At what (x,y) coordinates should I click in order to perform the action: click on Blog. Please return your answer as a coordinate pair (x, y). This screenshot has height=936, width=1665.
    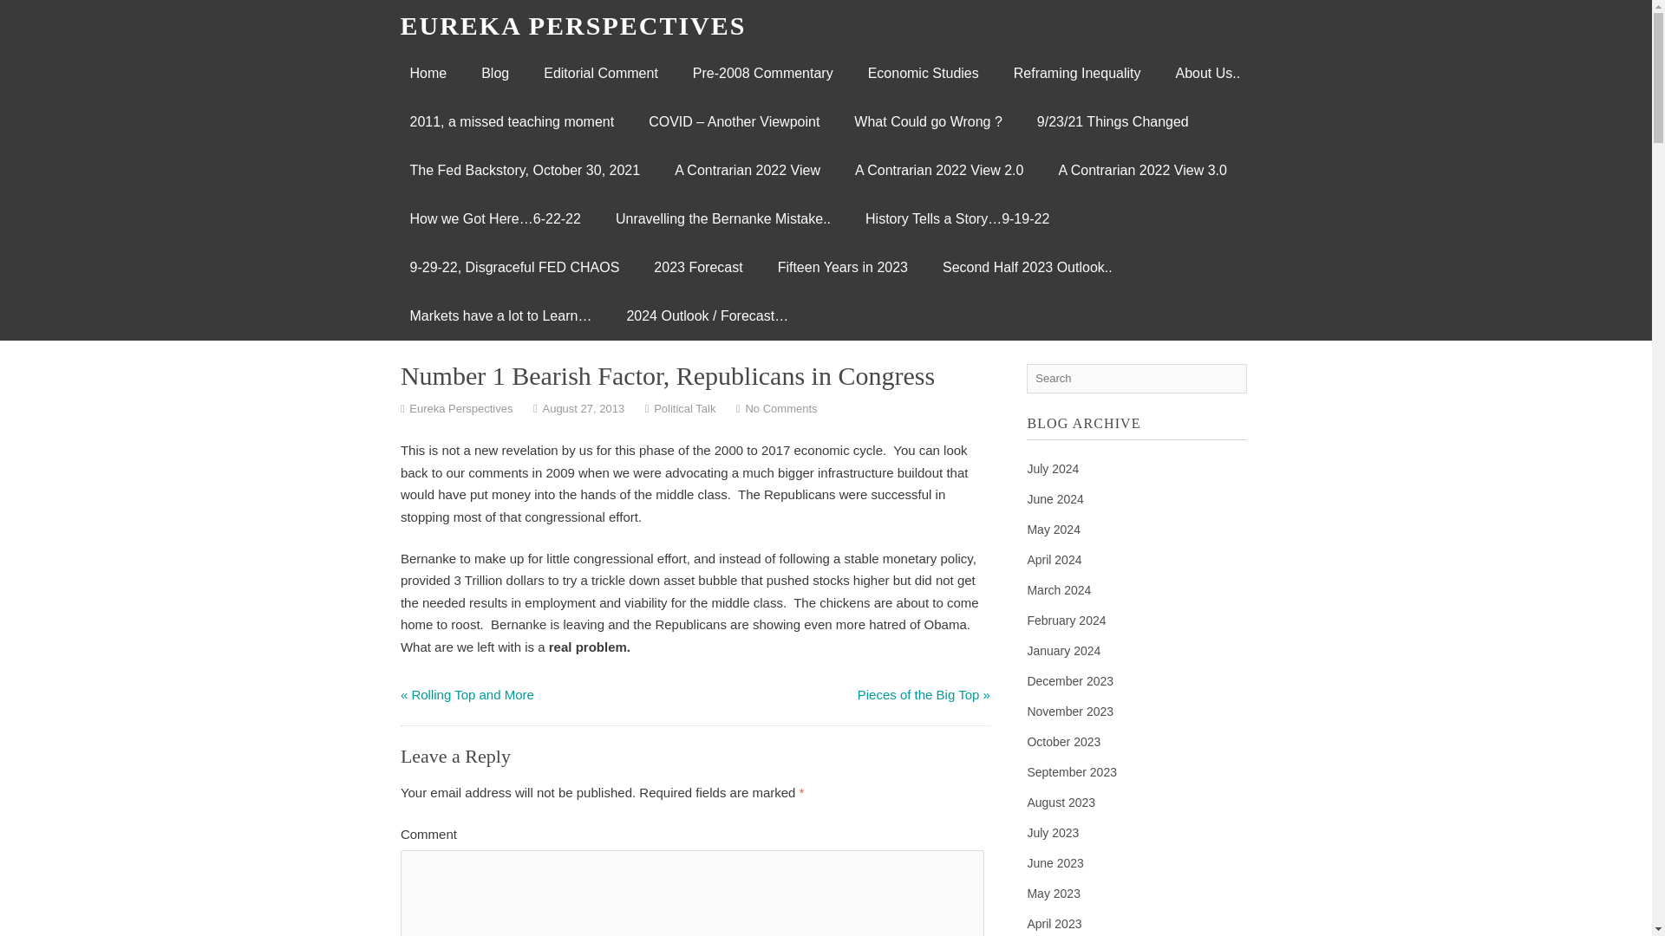
    Looking at the image, I should click on (494, 74).